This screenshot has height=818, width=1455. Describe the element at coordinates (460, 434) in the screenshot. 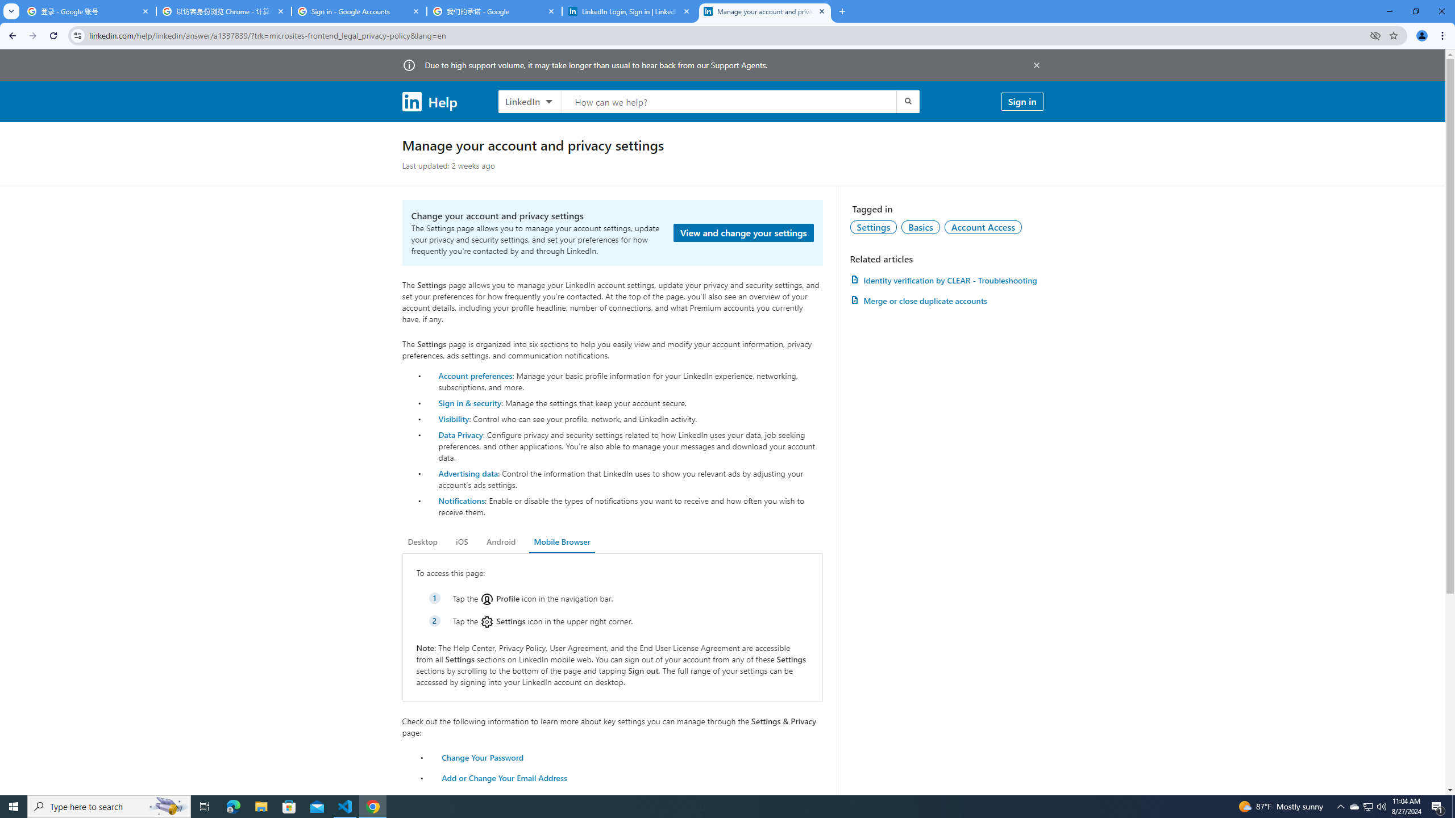

I see `Data Privacy` at that location.